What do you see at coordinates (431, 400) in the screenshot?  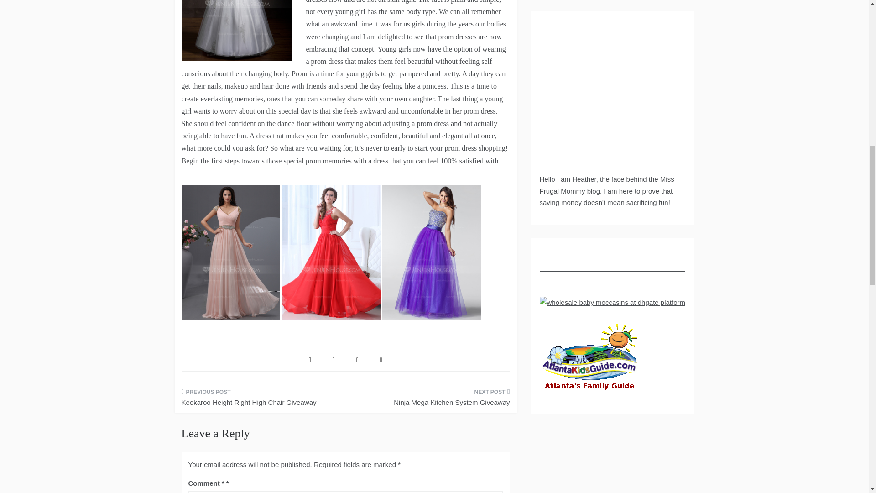 I see `Ninja Mega Kitchen System Giveaway` at bounding box center [431, 400].